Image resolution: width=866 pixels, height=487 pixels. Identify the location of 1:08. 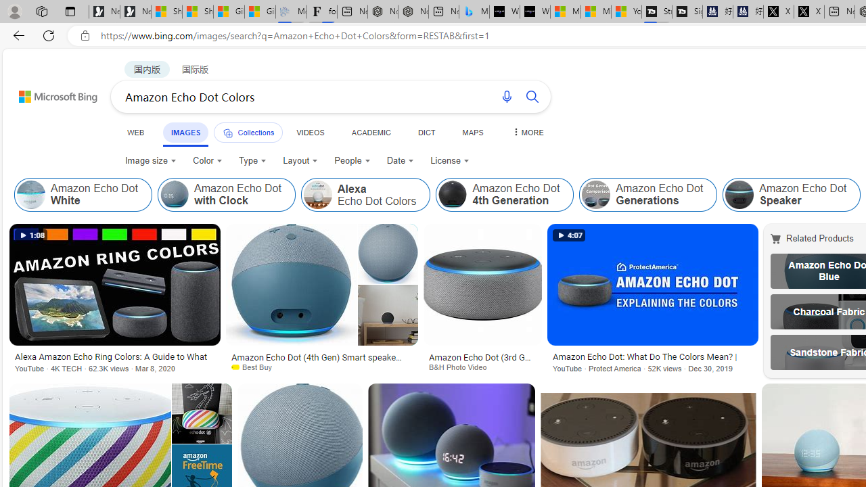
(31, 235).